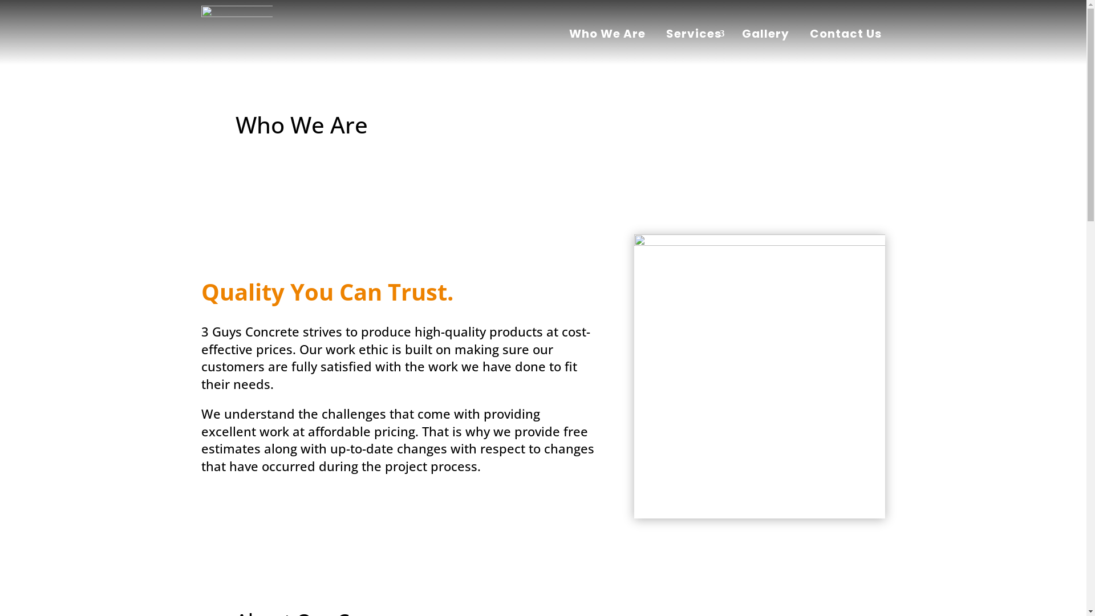 The width and height of the screenshot is (1095, 616). I want to click on Gallery, so click(765, 36).